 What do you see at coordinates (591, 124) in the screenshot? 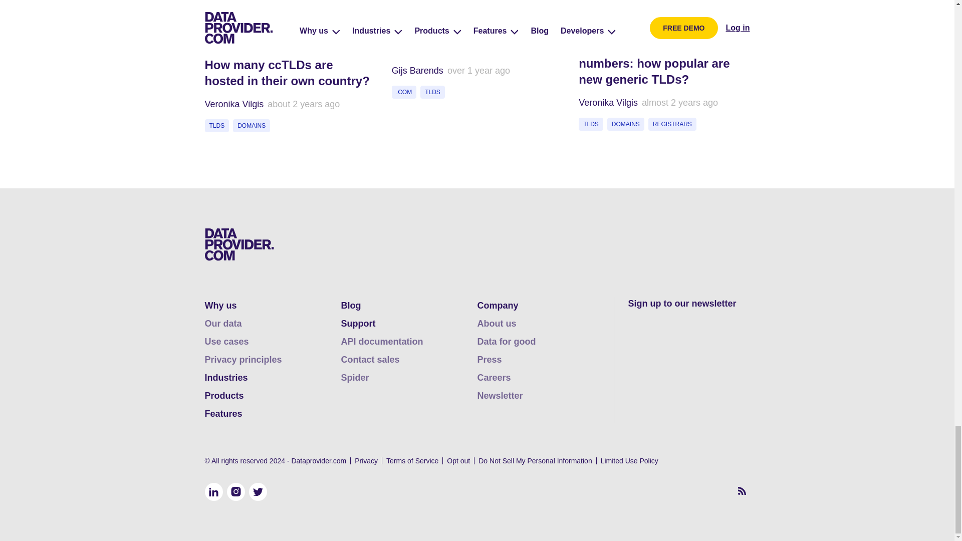
I see `TLDs` at bounding box center [591, 124].